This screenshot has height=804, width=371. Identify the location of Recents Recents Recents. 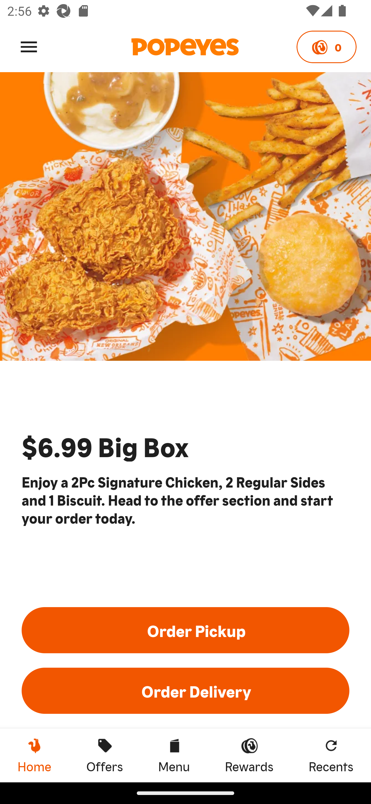
(331, 755).